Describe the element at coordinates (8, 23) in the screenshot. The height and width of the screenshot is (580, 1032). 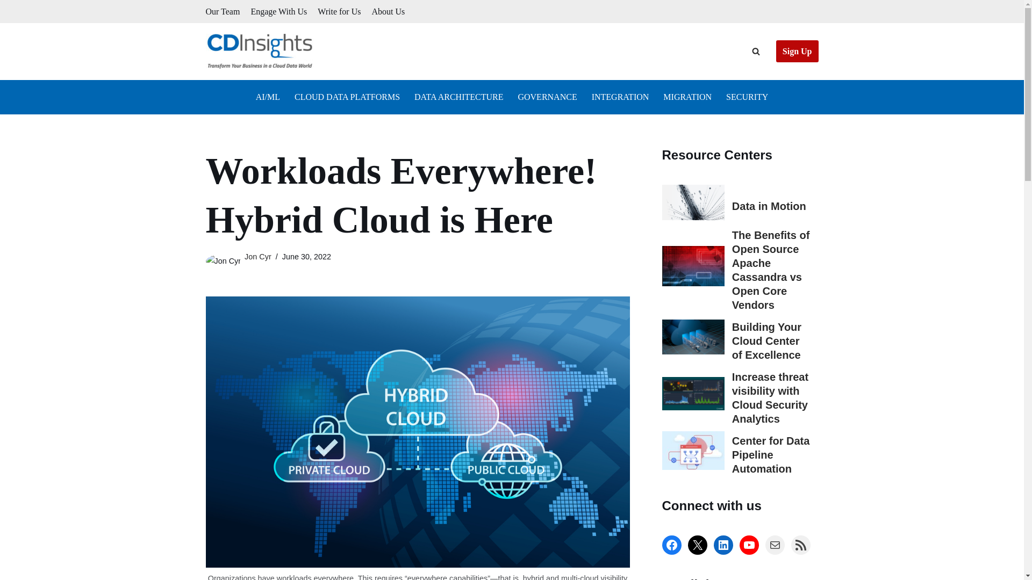
I see `Skip to content` at that location.